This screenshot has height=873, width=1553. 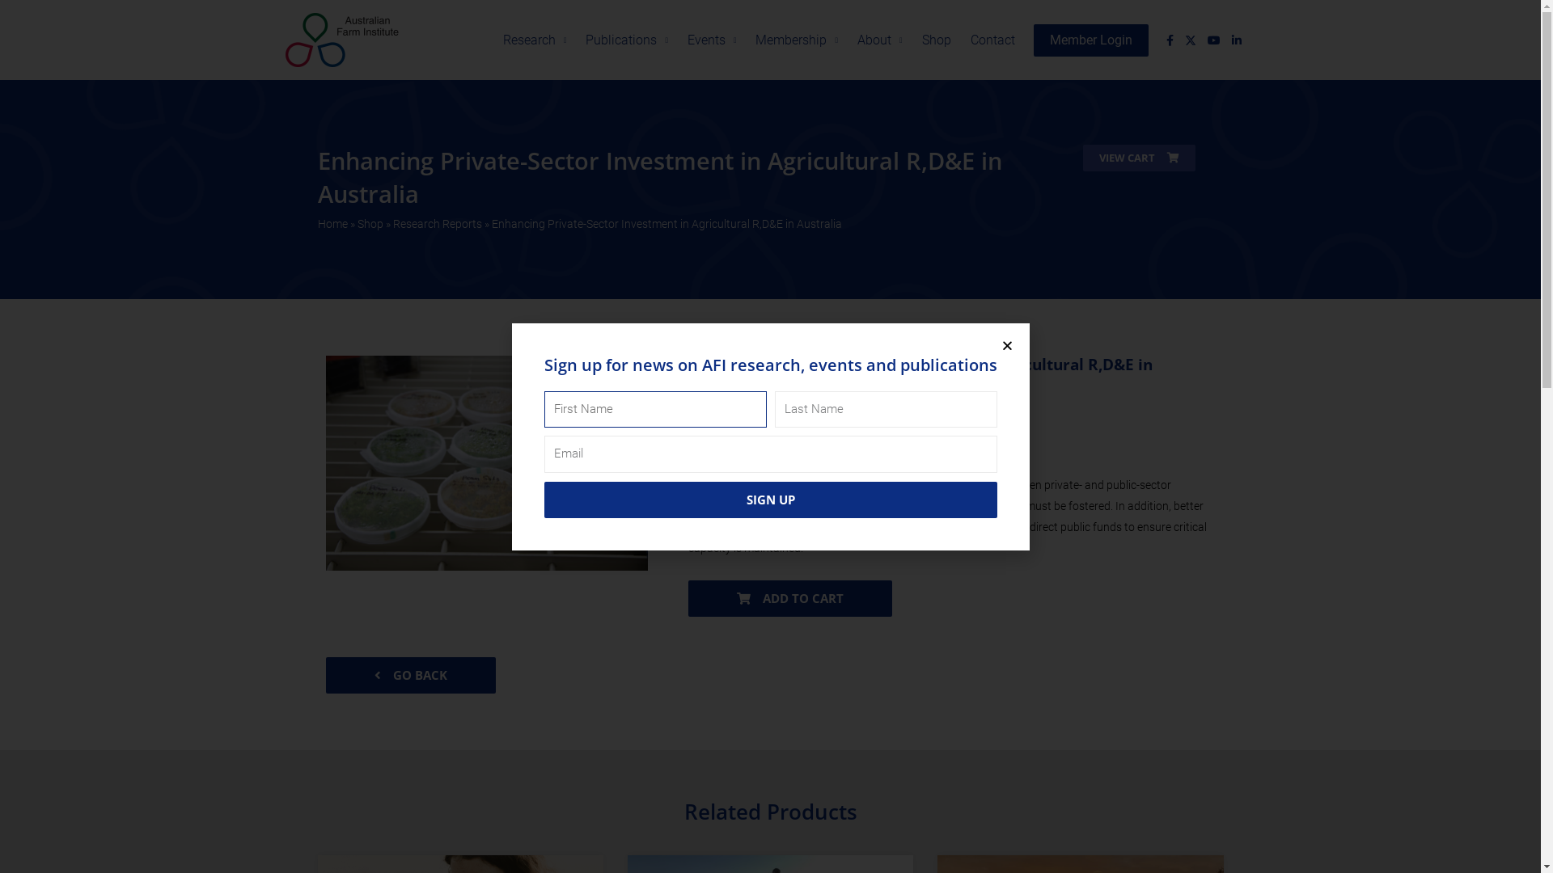 What do you see at coordinates (1139, 158) in the screenshot?
I see `VIEW CART` at bounding box center [1139, 158].